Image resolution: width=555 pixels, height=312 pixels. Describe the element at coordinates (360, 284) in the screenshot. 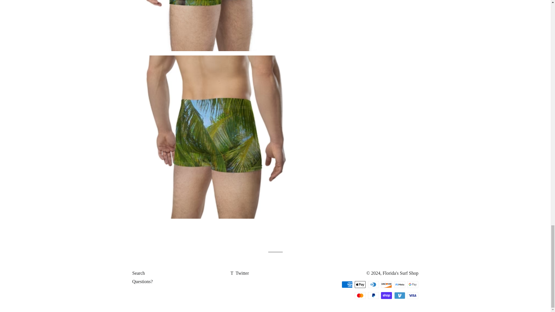

I see `Apple Pay` at that location.